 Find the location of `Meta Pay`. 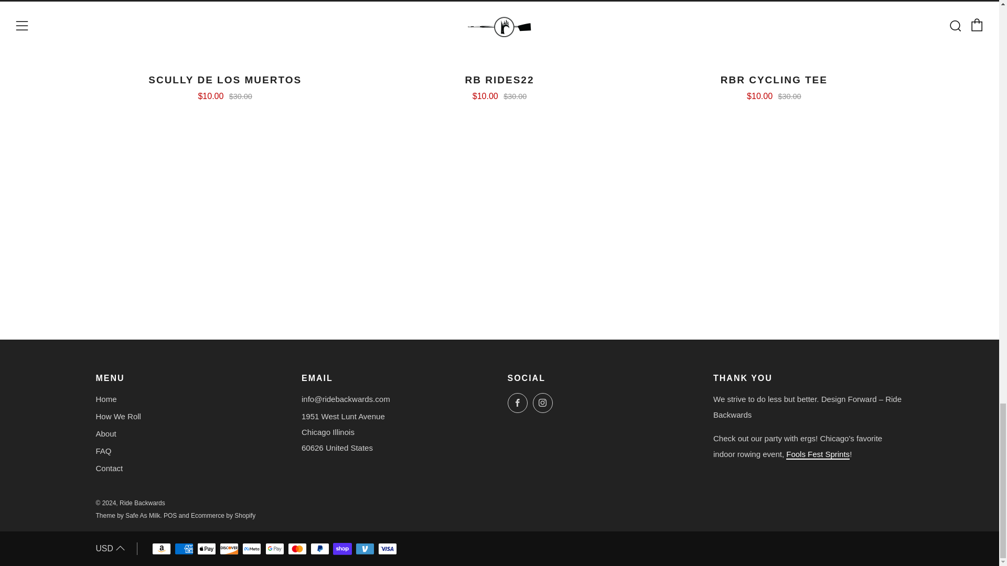

Meta Pay is located at coordinates (252, 549).